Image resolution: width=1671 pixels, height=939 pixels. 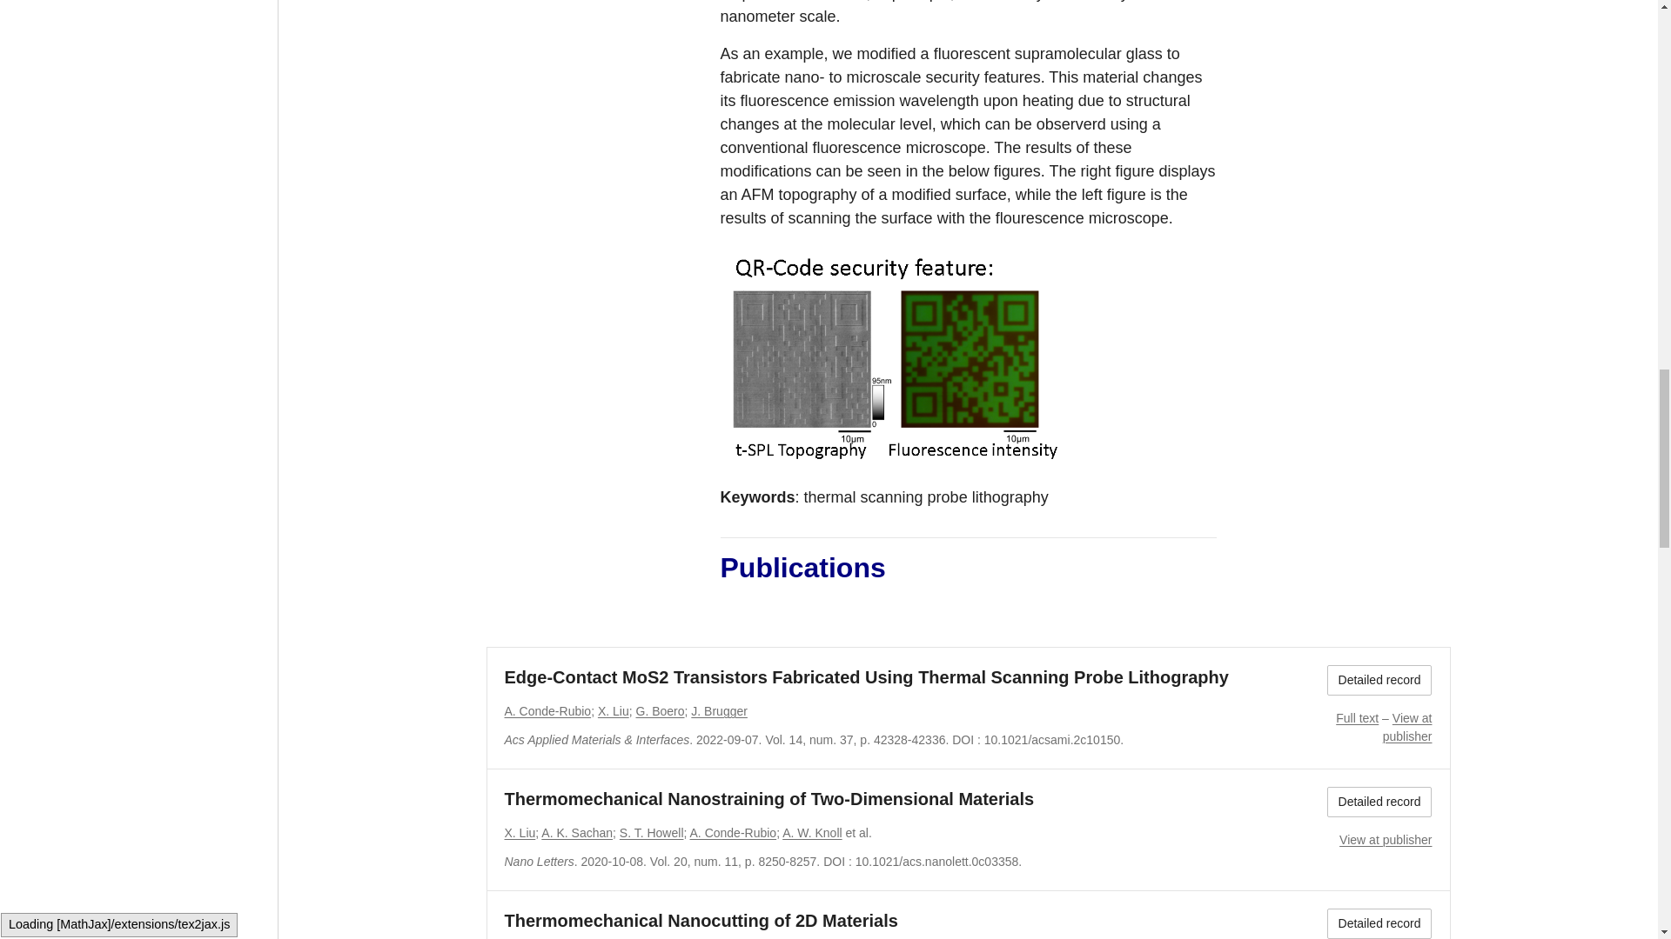 I want to click on A. Conde-Rubio, so click(x=733, y=833).